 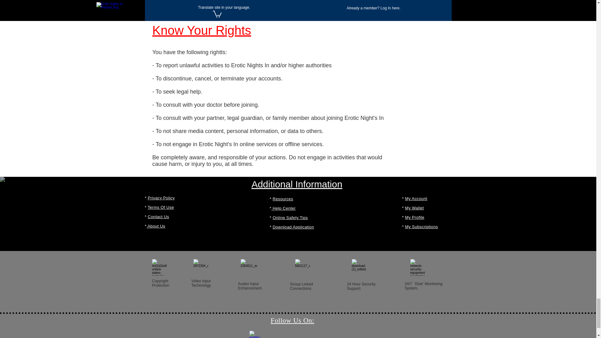 What do you see at coordinates (161, 207) in the screenshot?
I see `Terms Of Use` at bounding box center [161, 207].